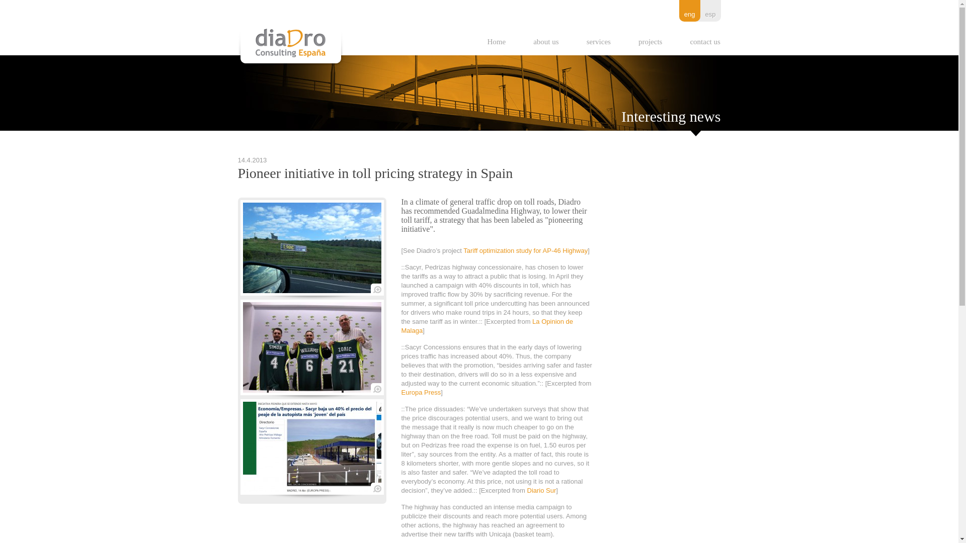 The image size is (966, 543). What do you see at coordinates (689, 14) in the screenshot?
I see `eng` at bounding box center [689, 14].